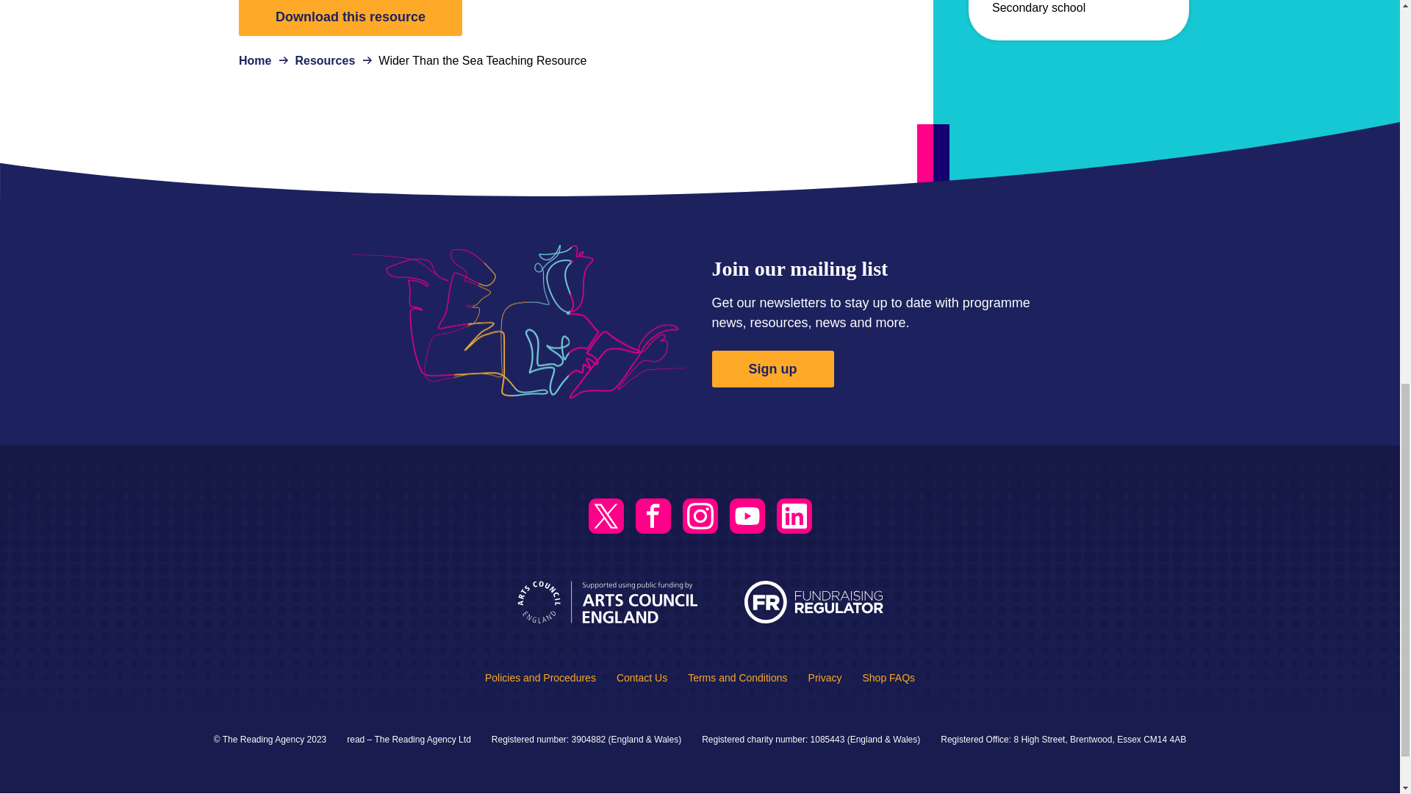 The width and height of the screenshot is (1411, 794). Describe the element at coordinates (350, 18) in the screenshot. I see `Download this resource` at that location.